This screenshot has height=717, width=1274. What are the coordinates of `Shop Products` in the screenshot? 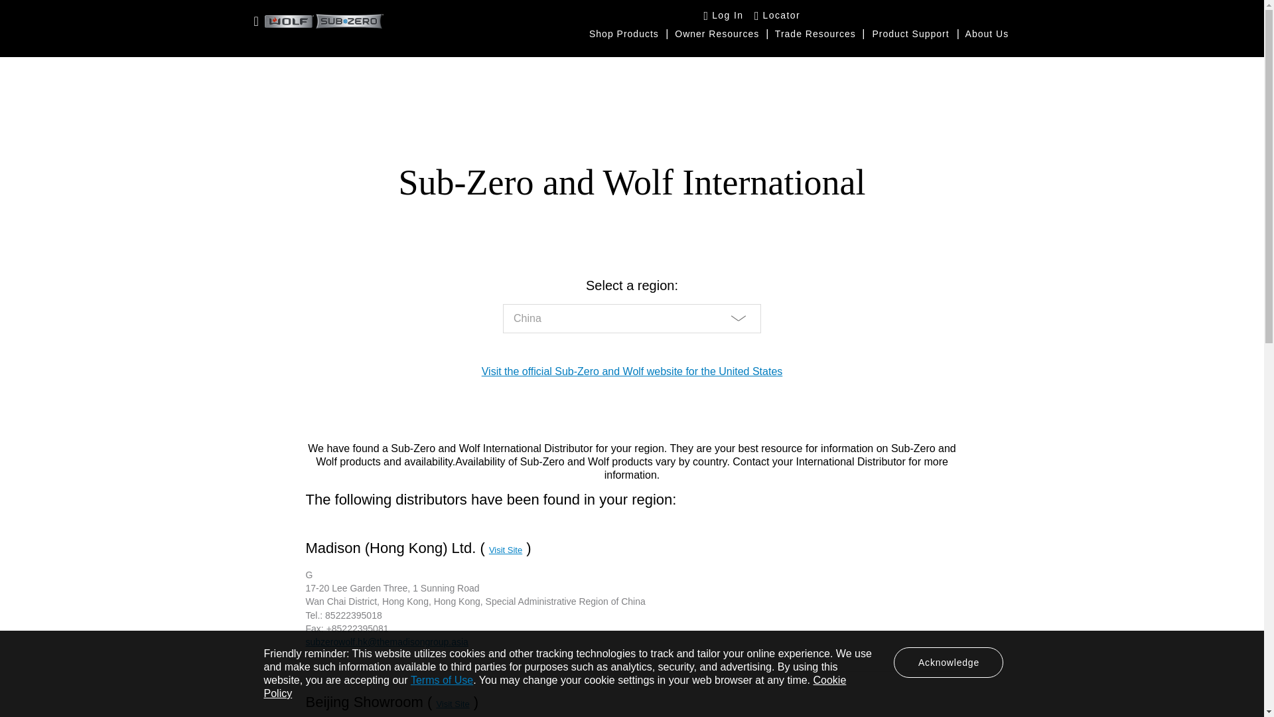 It's located at (624, 33).